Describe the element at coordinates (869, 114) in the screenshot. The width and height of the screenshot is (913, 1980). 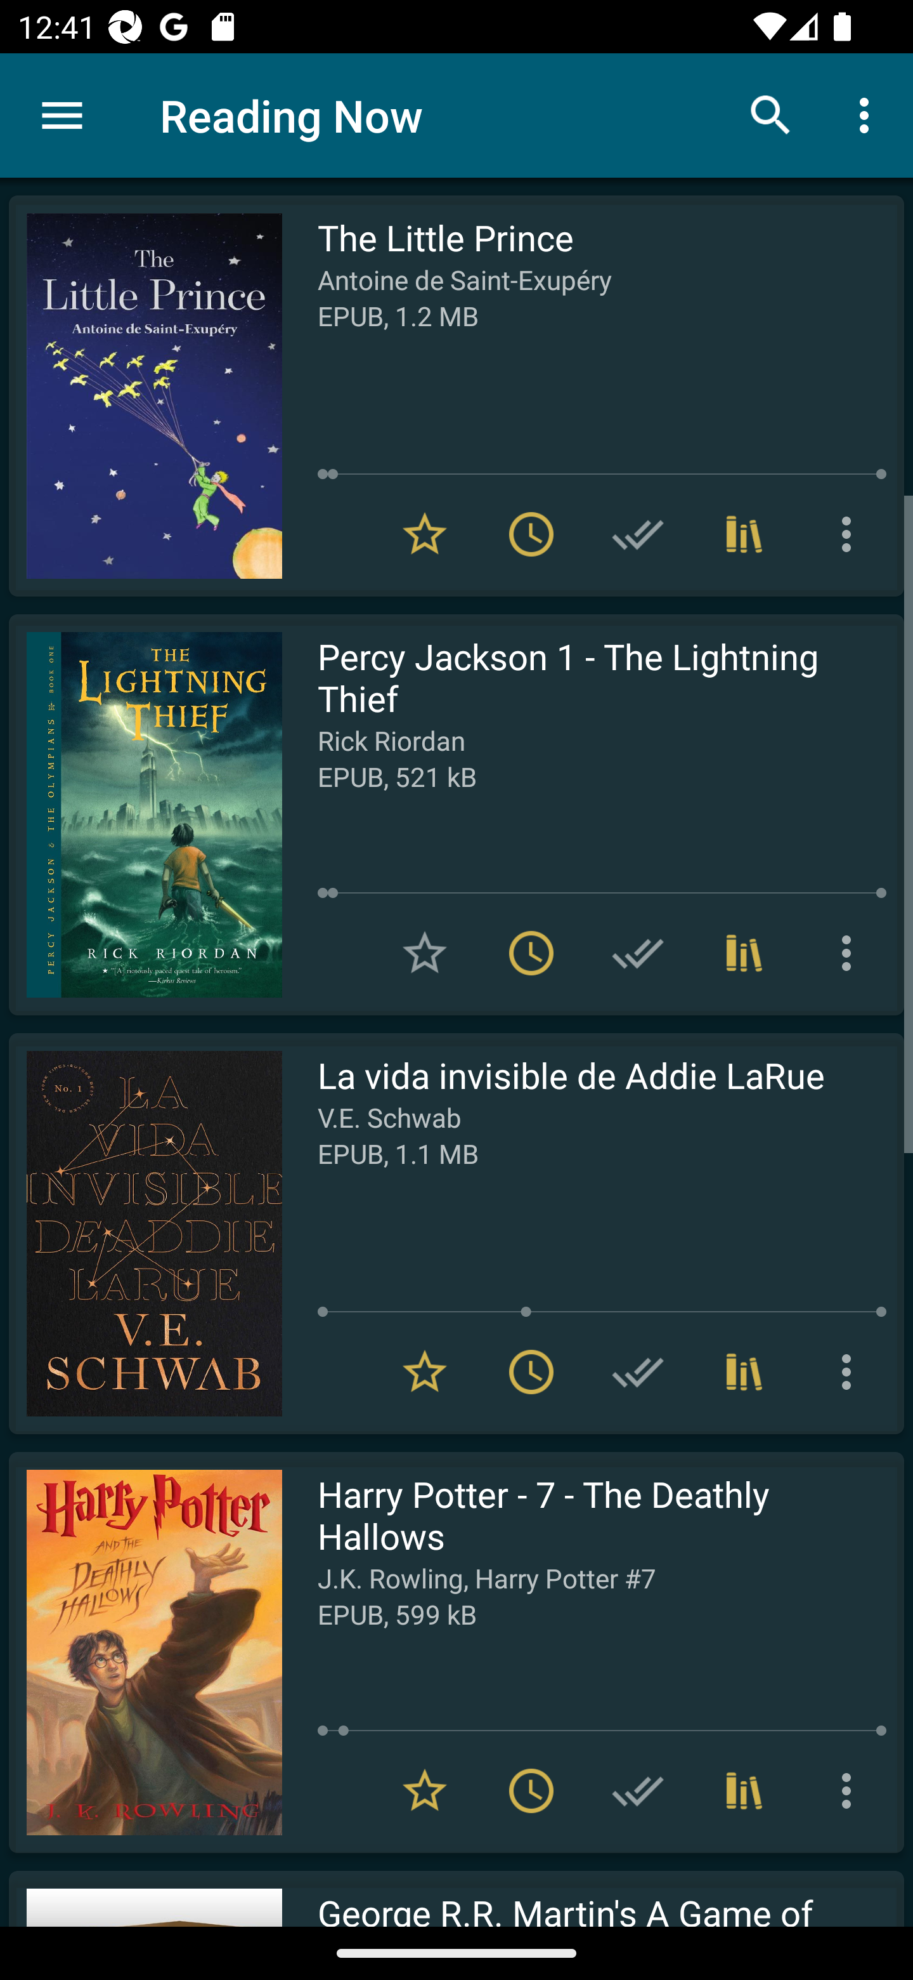
I see `More options` at that location.